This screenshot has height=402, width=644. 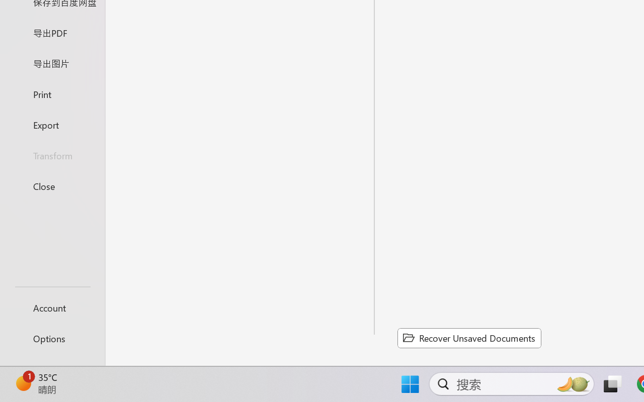 I want to click on Print, so click(x=52, y=93).